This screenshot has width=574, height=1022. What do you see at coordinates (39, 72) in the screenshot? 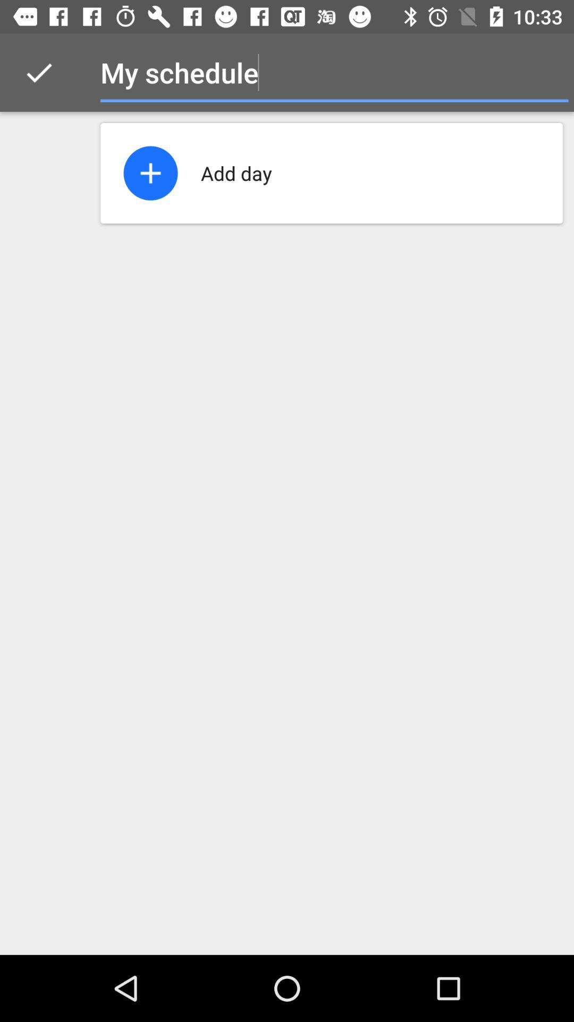
I see `choose the item next to my schedule` at bounding box center [39, 72].